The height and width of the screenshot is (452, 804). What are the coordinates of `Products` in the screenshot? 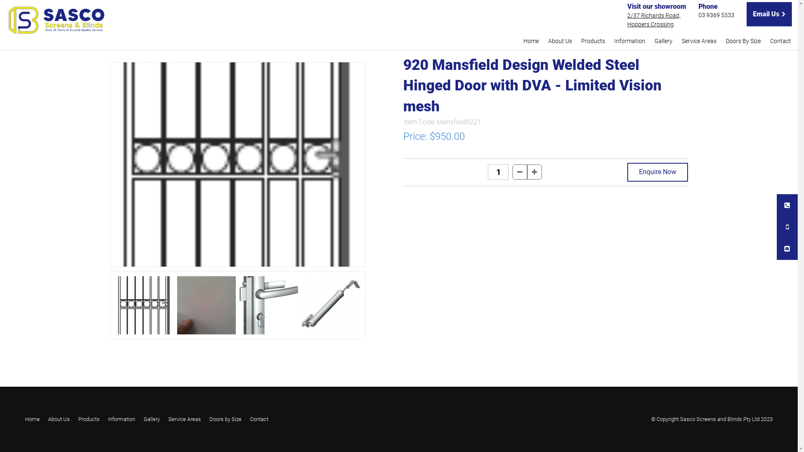 It's located at (89, 419).